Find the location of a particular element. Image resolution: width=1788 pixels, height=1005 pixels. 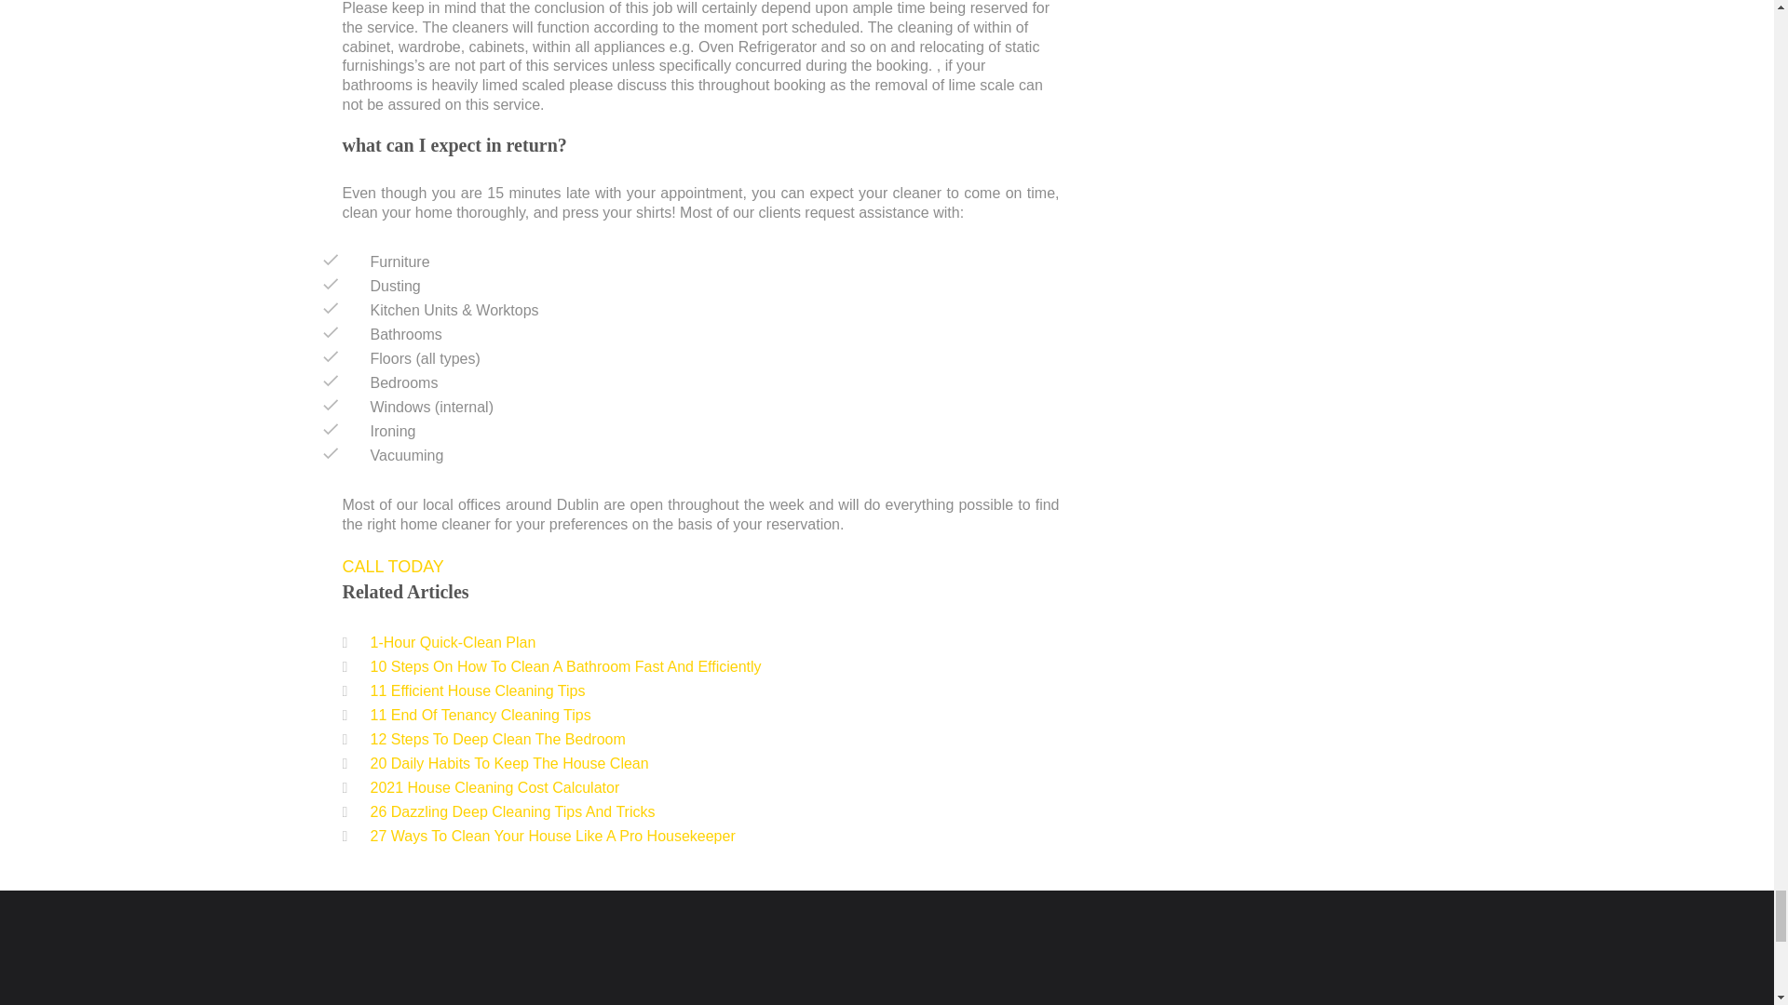

11 Efficient House Cleaning Tips is located at coordinates (478, 690).